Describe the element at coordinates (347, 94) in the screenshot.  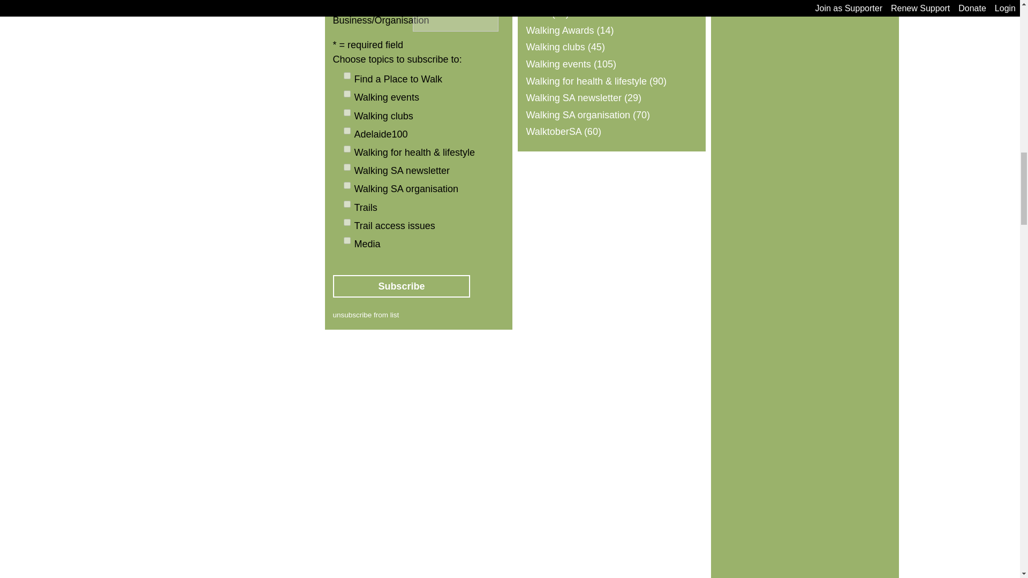
I see `Walking events` at that location.